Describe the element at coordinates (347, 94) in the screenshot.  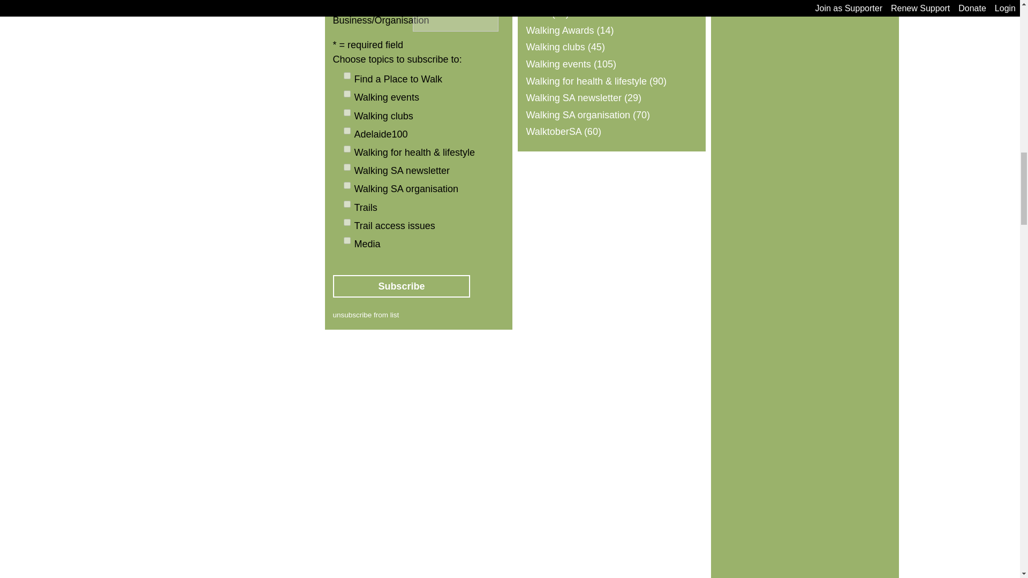
I see `Walking events` at that location.